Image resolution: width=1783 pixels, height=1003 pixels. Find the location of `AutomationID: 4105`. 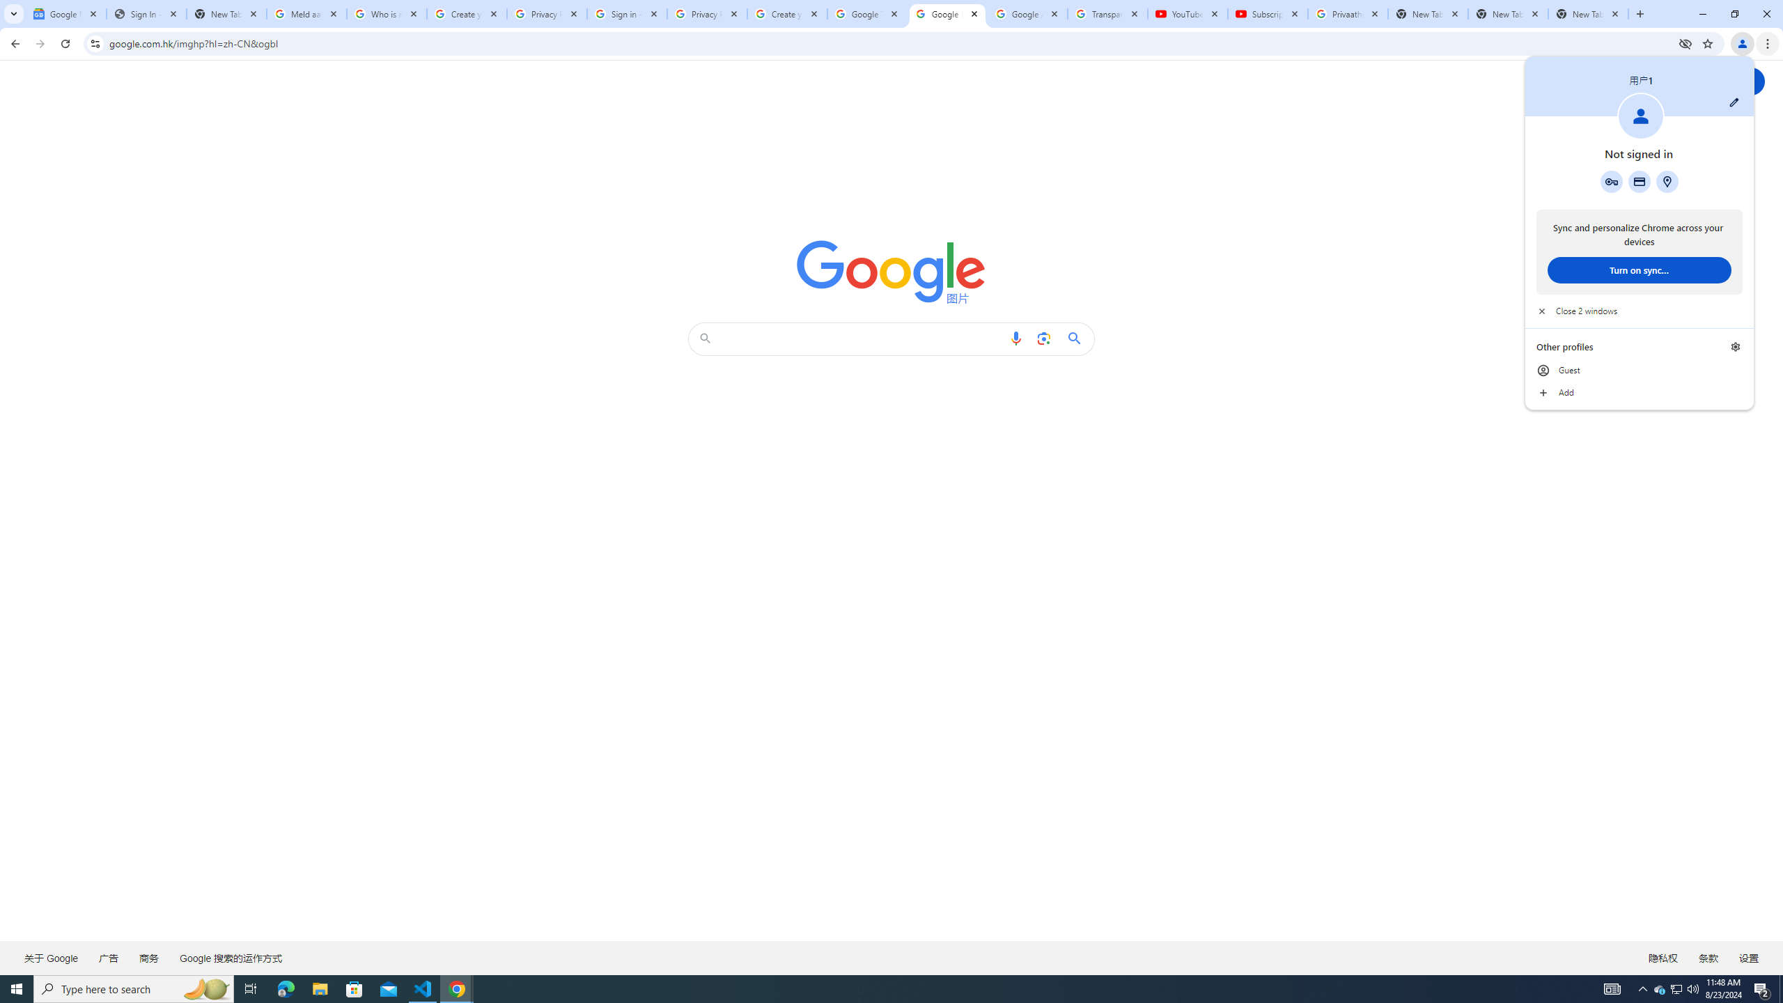

AutomationID: 4105 is located at coordinates (1612, 989).